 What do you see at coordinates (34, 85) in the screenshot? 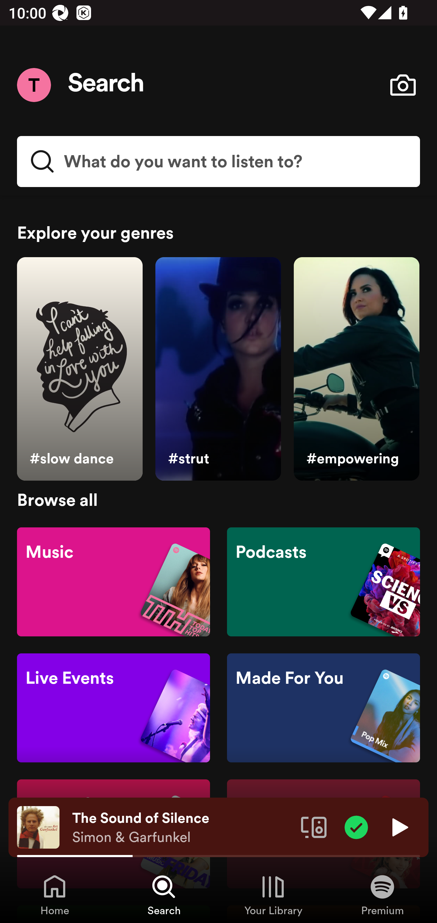
I see `Menu` at bounding box center [34, 85].